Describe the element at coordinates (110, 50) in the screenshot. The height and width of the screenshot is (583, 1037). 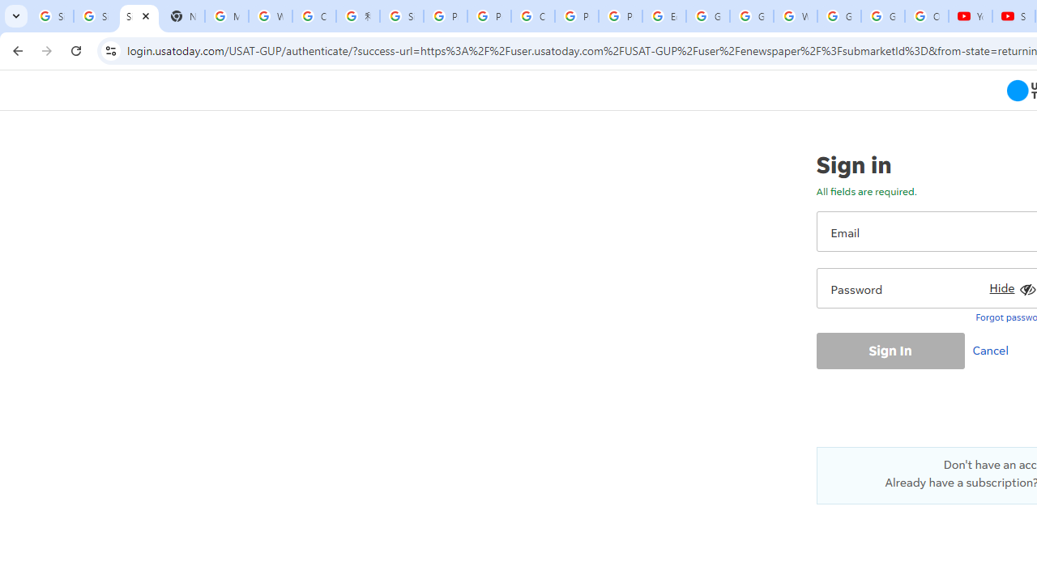
I see `View site information` at that location.